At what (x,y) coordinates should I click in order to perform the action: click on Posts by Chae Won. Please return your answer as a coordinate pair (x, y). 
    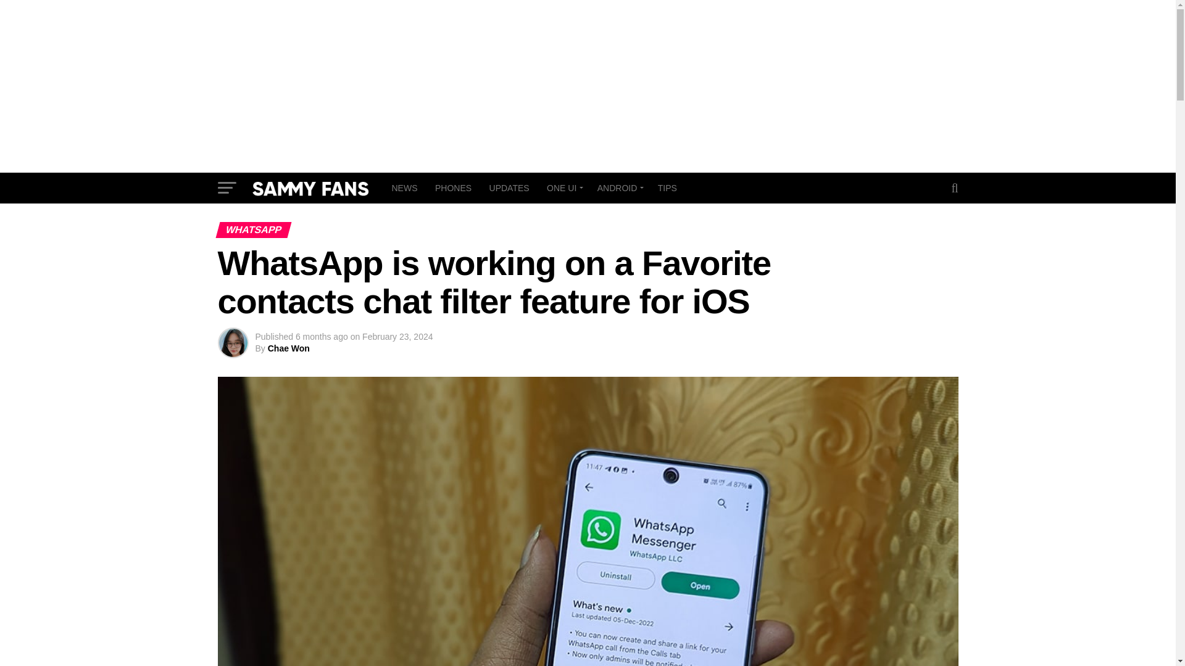
    Looking at the image, I should click on (288, 348).